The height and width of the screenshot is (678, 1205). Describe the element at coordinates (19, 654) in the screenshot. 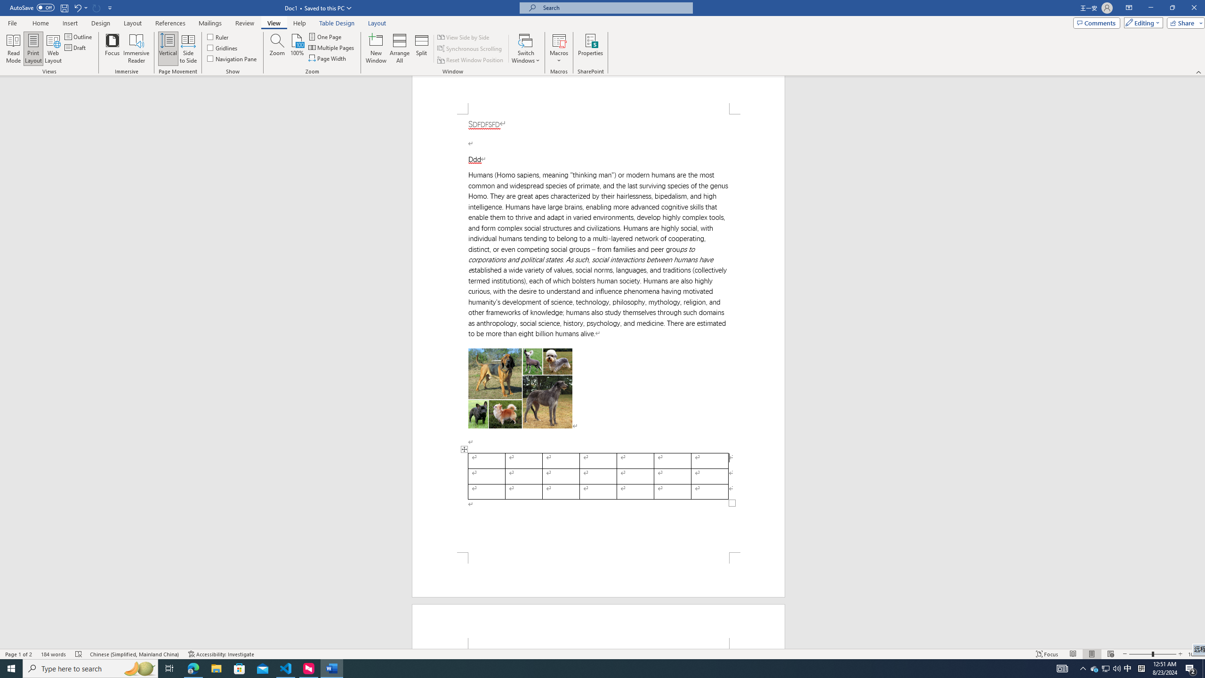

I see `Page Number Page 1 of 2` at that location.